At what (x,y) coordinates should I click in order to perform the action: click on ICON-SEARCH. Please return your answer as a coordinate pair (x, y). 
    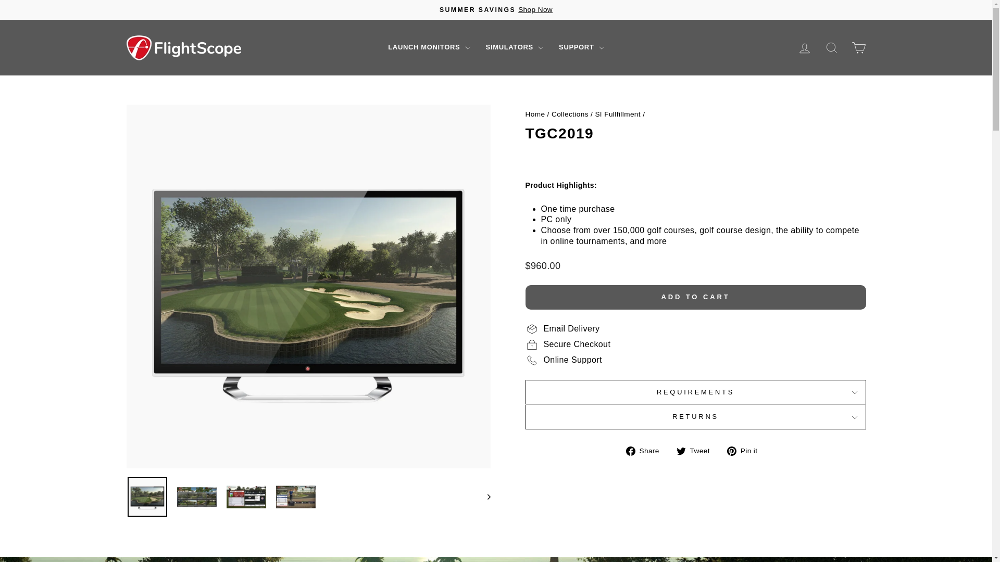
    Looking at the image, I should click on (831, 47).